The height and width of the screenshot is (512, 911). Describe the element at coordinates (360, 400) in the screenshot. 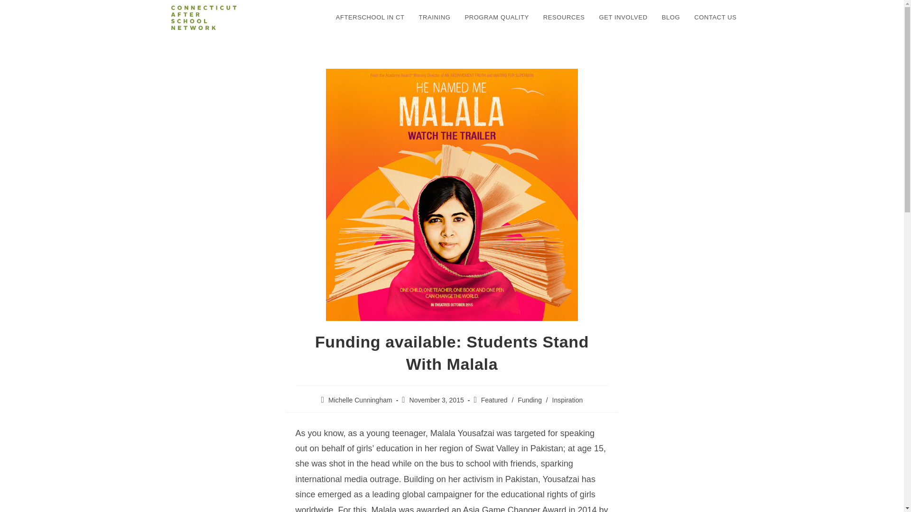

I see `Posts by Michelle Cunningham` at that location.